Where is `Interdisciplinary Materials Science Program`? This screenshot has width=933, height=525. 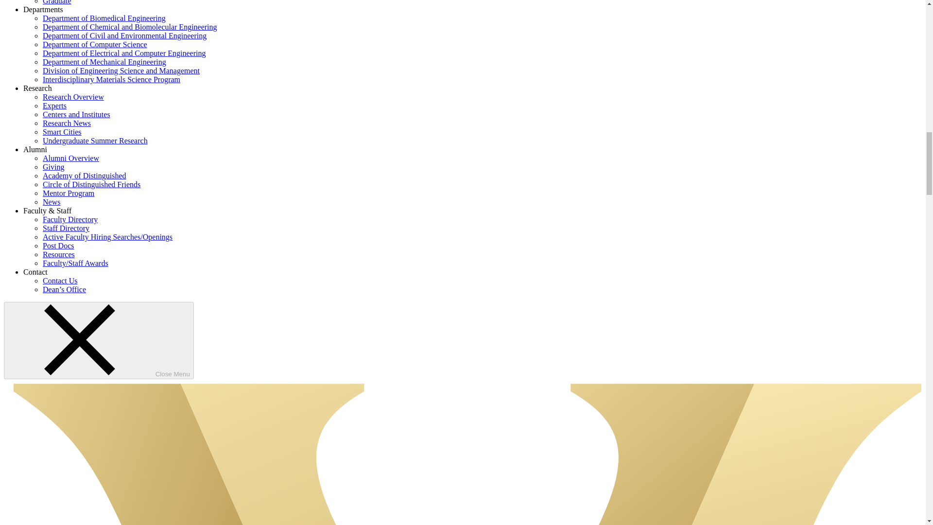 Interdisciplinary Materials Science Program is located at coordinates (111, 79).